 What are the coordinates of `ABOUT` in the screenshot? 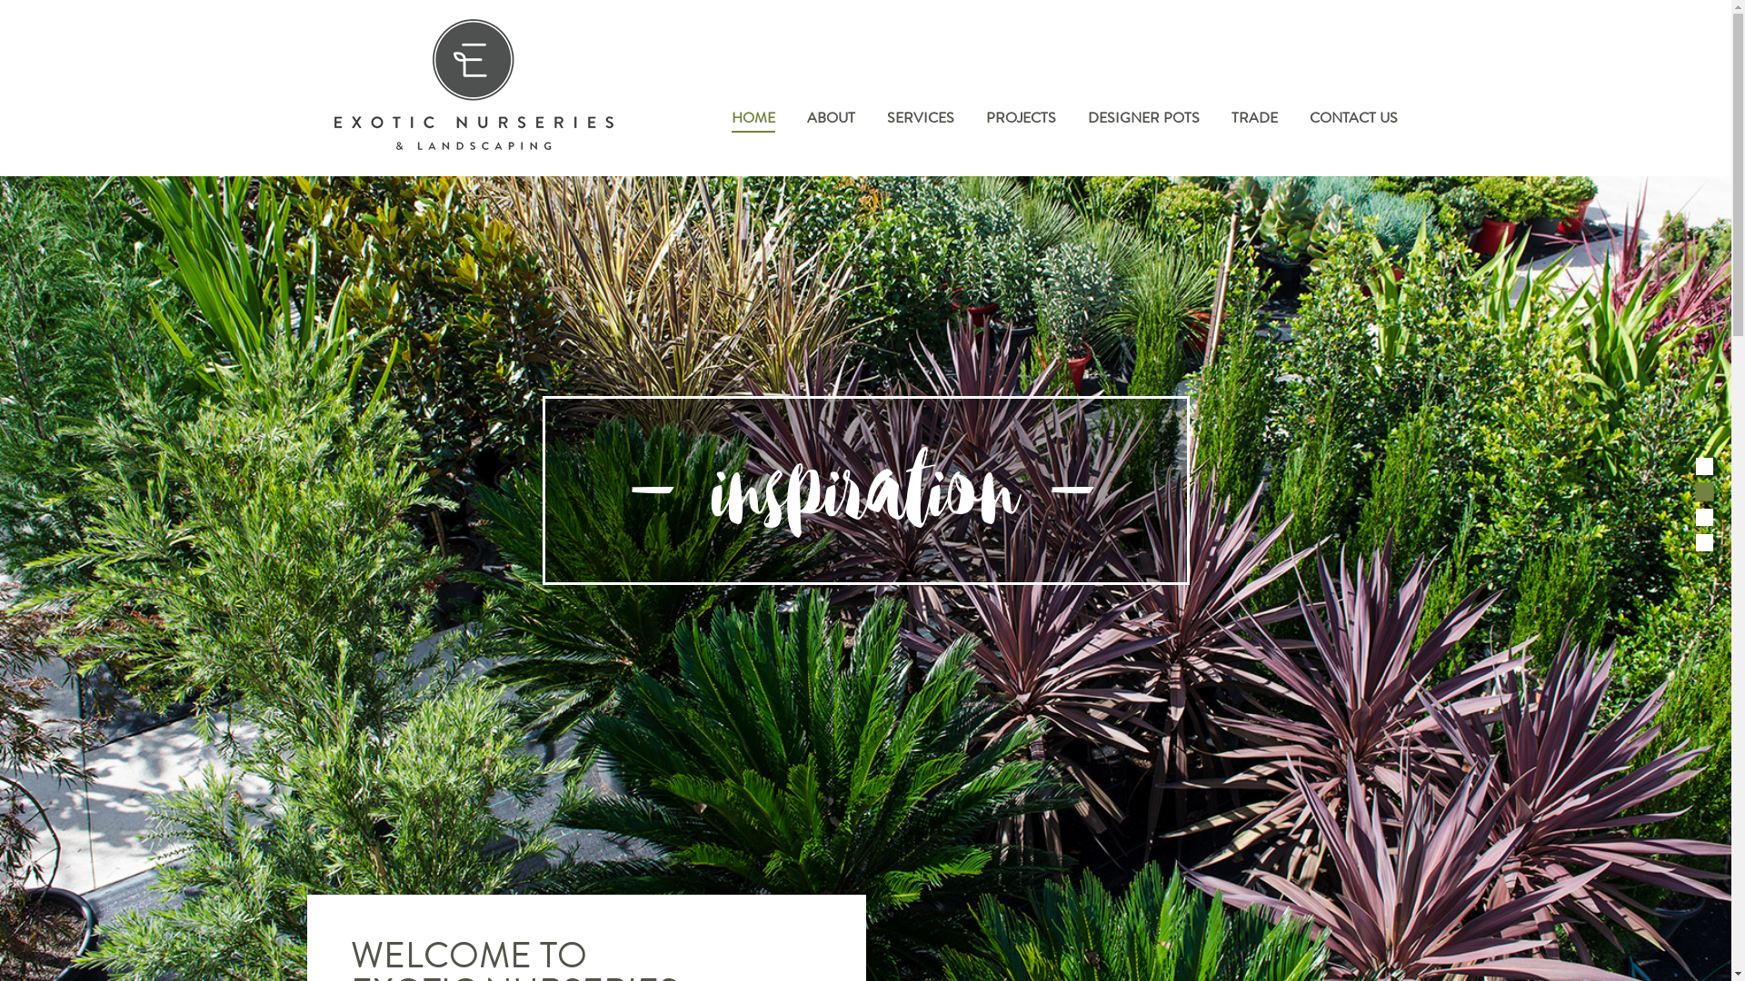 It's located at (831, 120).